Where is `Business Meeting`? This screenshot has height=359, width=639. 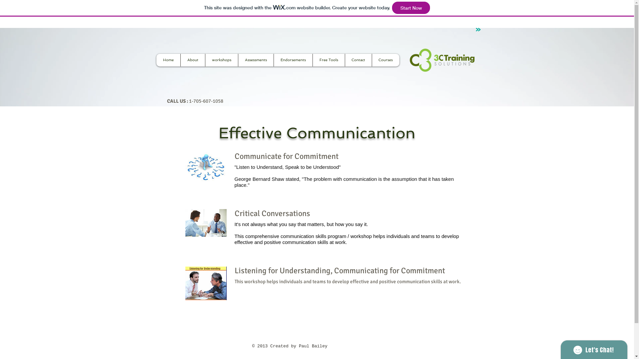
Business Meeting is located at coordinates (206, 223).